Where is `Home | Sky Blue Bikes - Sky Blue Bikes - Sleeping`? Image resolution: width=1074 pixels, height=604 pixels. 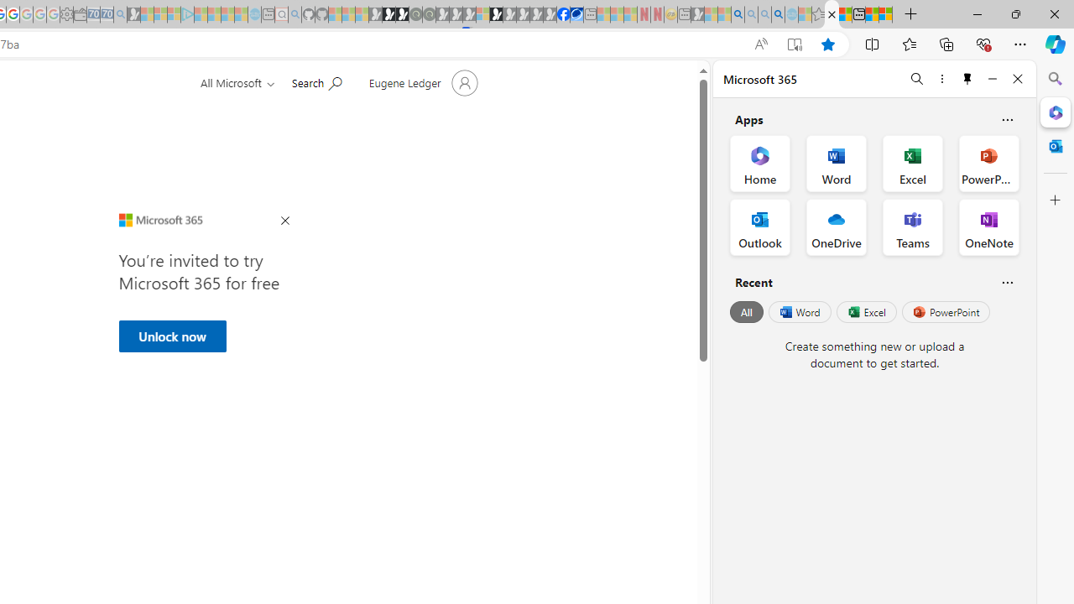
Home | Sky Blue Bikes - Sky Blue Bikes - Sleeping is located at coordinates (254, 15).